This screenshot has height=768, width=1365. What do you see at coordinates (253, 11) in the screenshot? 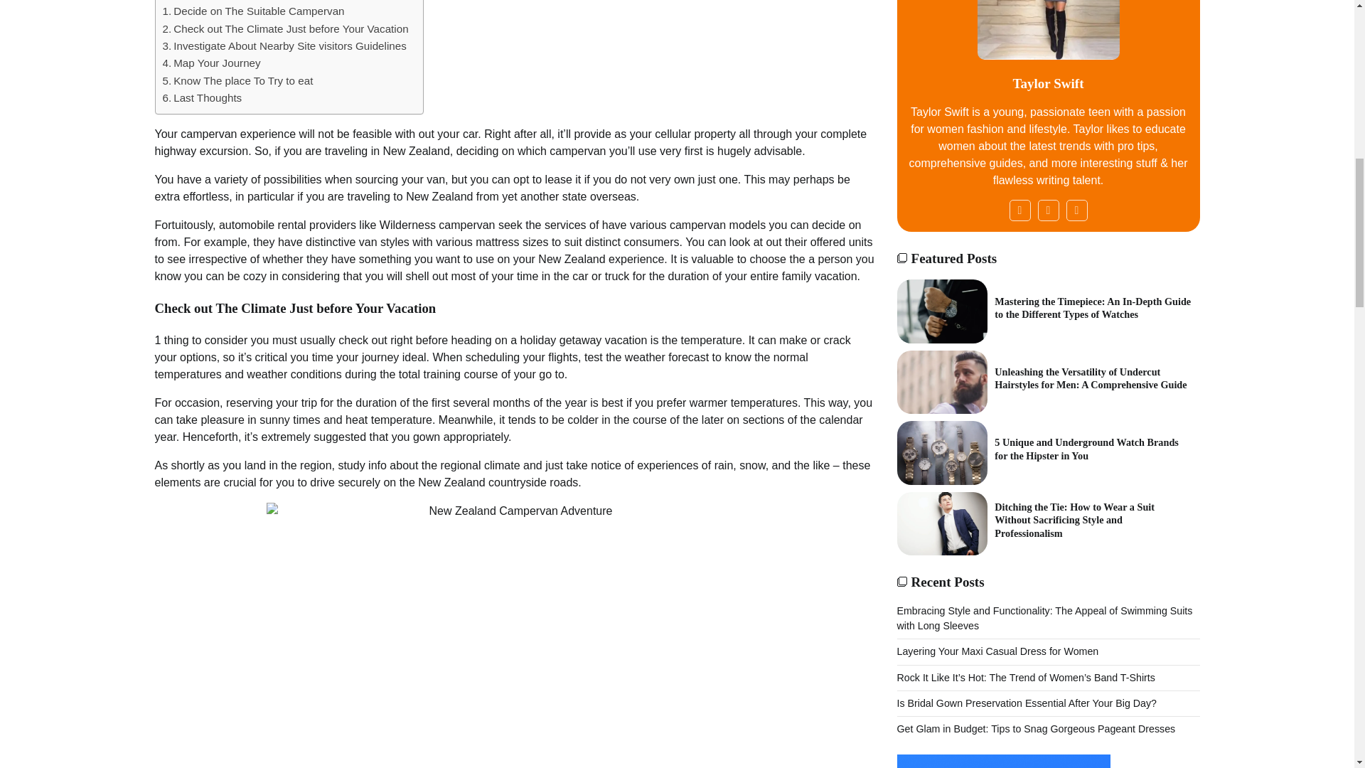
I see `Decide on The Suitable Campervan` at bounding box center [253, 11].